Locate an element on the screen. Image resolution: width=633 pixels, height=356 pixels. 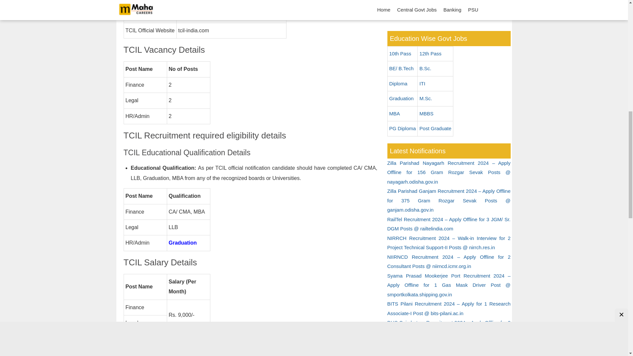
New Delhi is located at coordinates (208, 1).